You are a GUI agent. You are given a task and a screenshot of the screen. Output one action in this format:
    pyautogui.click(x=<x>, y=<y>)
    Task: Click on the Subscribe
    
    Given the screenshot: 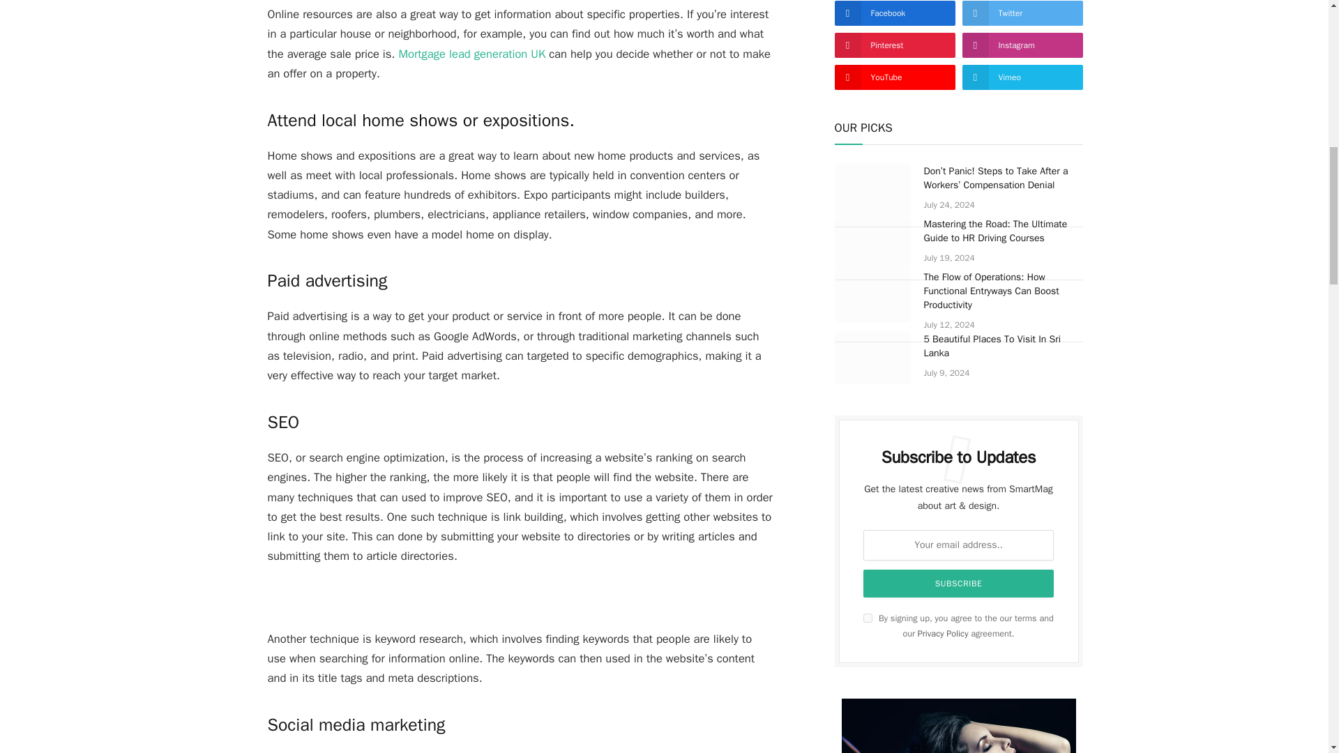 What is the action you would take?
    pyautogui.click(x=959, y=583)
    